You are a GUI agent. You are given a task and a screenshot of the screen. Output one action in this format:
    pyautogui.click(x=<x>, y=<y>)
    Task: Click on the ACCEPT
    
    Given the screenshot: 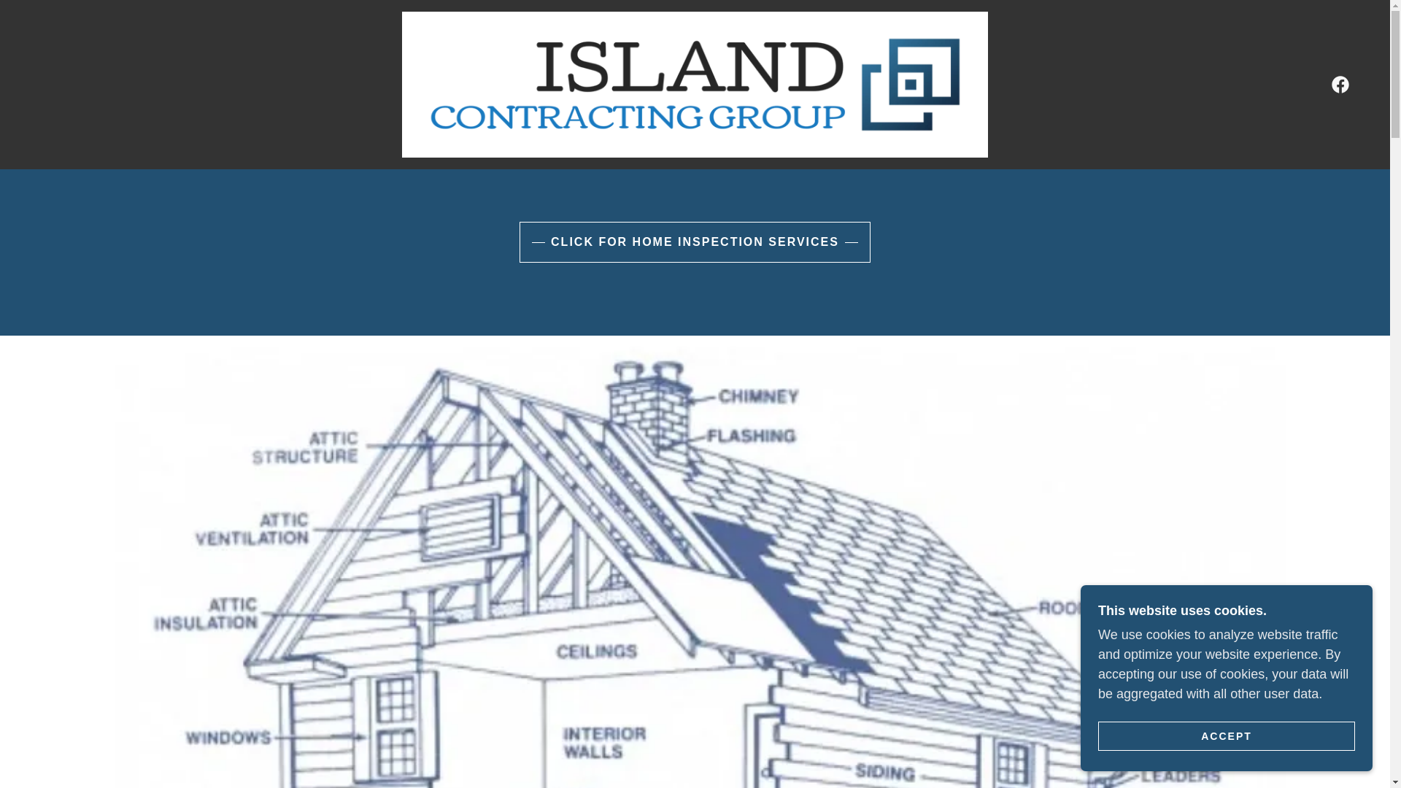 What is the action you would take?
    pyautogui.click(x=1226, y=735)
    